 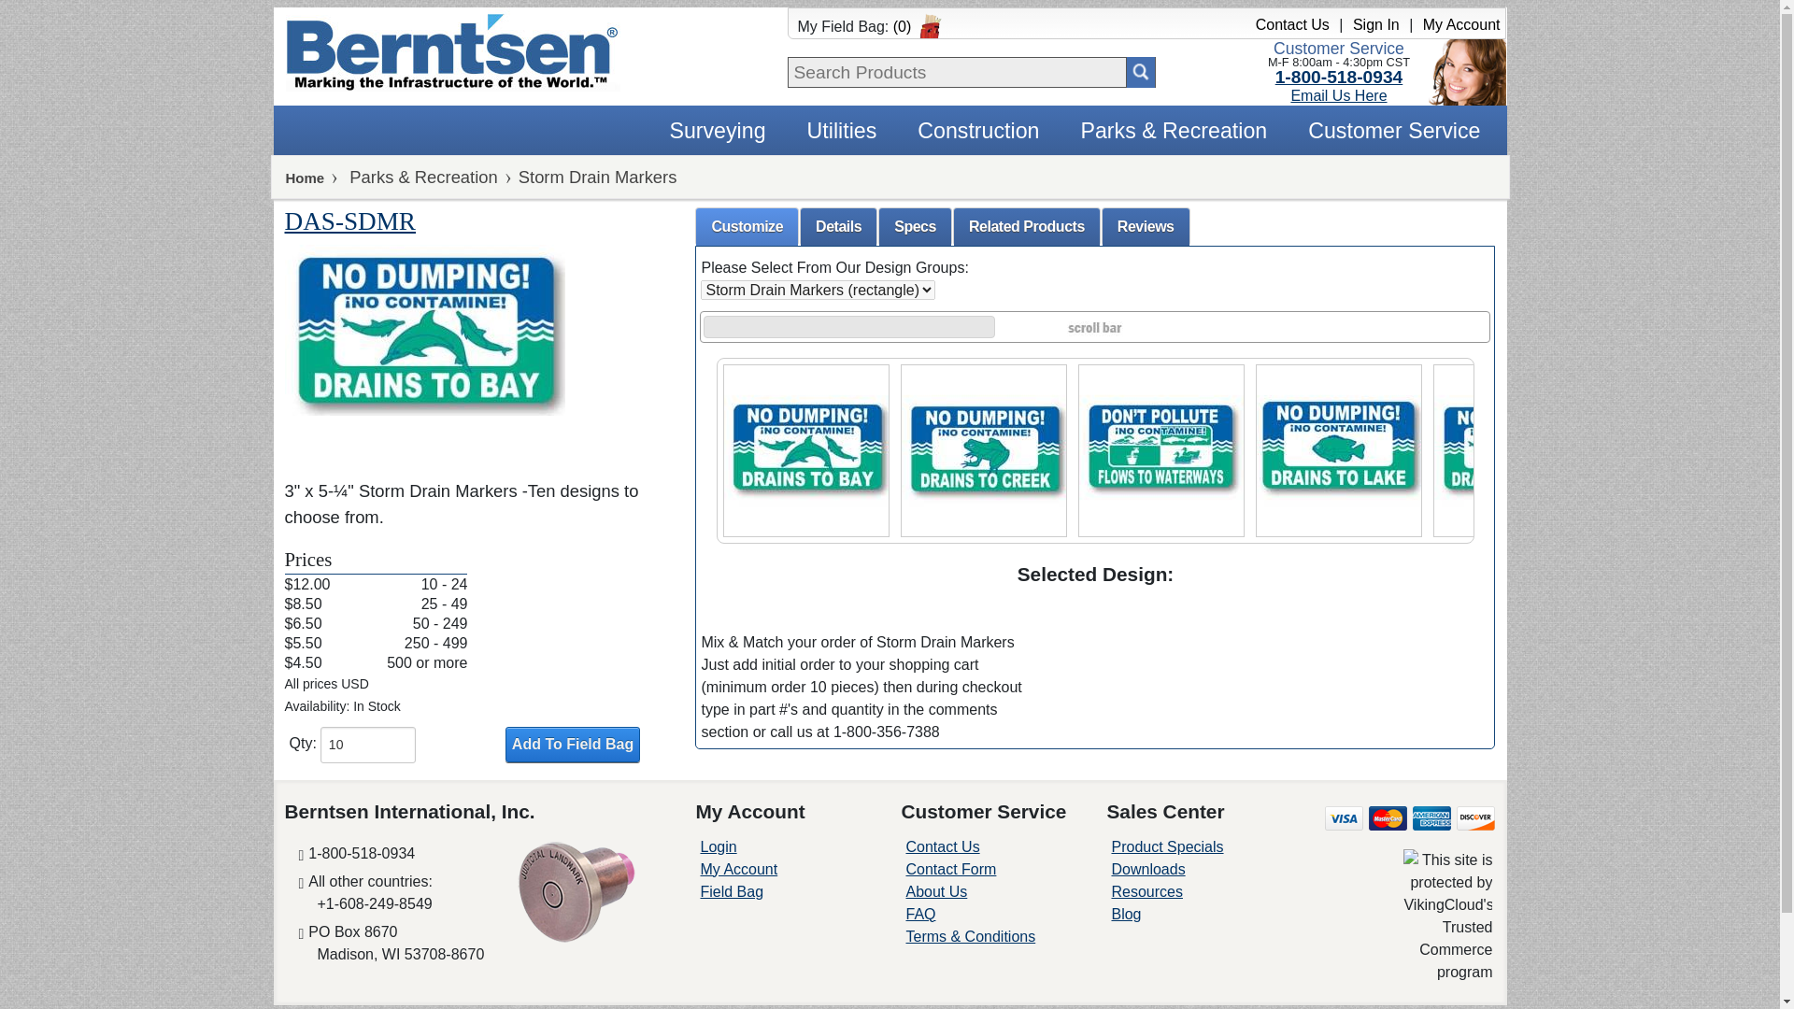 What do you see at coordinates (1140, 71) in the screenshot?
I see `Search Products` at bounding box center [1140, 71].